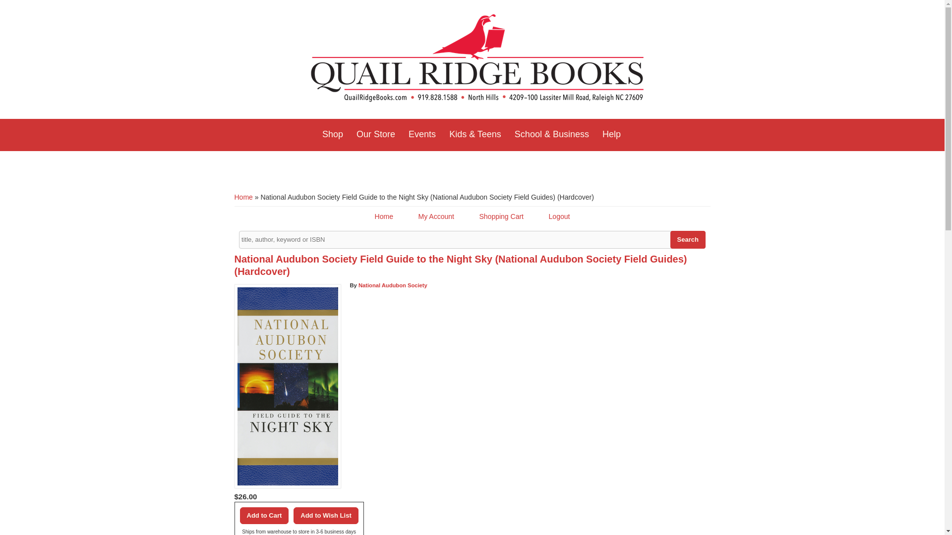  I want to click on Help, so click(611, 134).